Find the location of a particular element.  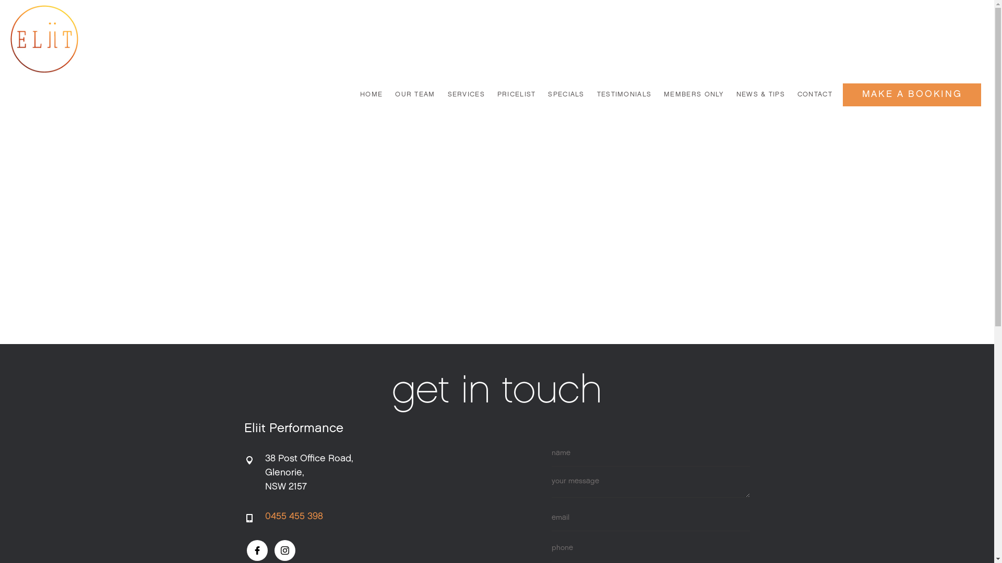

0455 455 398 is located at coordinates (294, 517).